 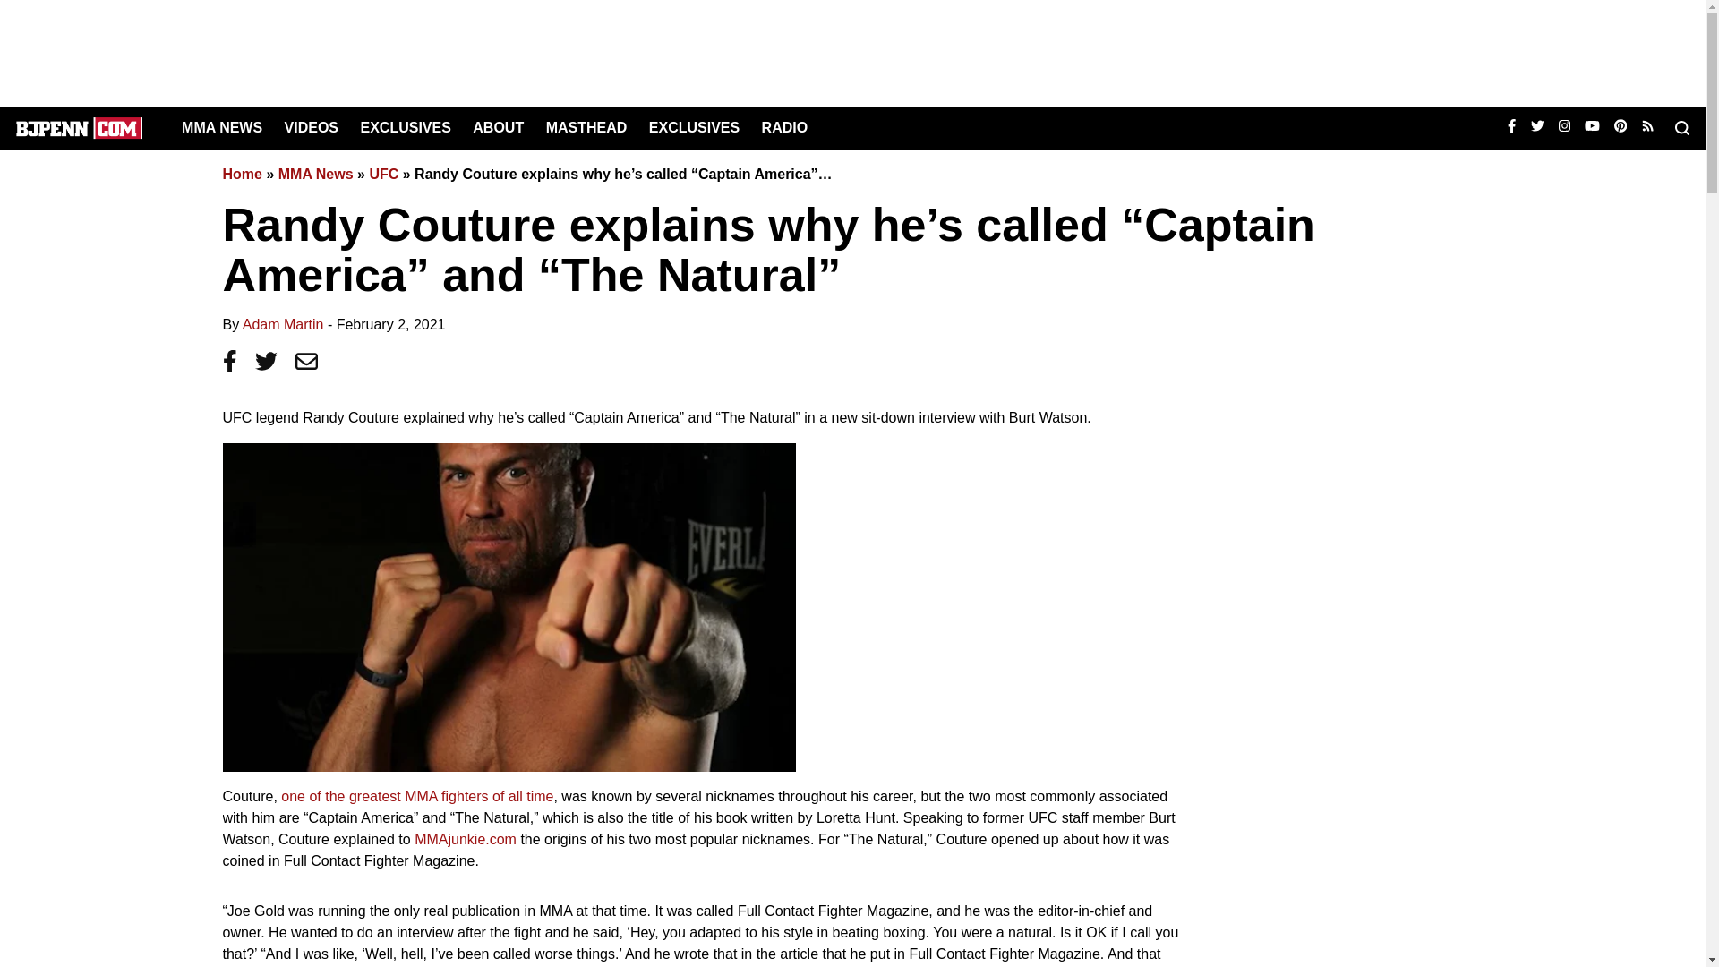 What do you see at coordinates (784, 127) in the screenshot?
I see `RADIO` at bounding box center [784, 127].